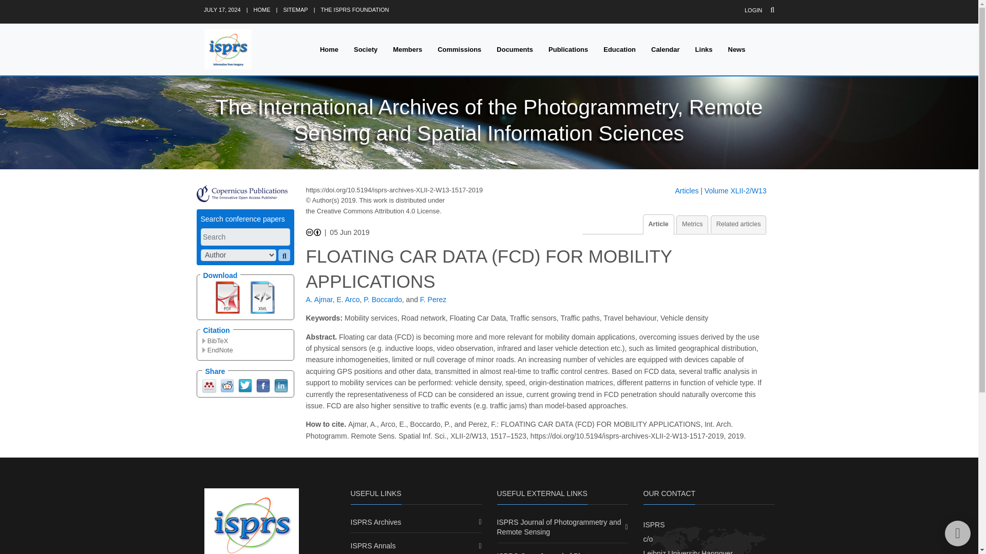  What do you see at coordinates (295, 9) in the screenshot?
I see `SITEMAP` at bounding box center [295, 9].